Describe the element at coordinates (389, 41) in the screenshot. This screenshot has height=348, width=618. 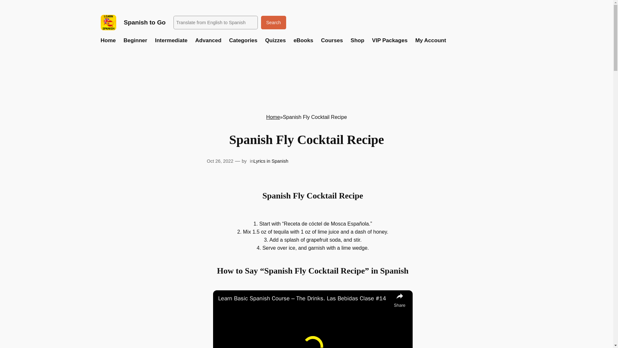
I see `VIP Packages` at that location.